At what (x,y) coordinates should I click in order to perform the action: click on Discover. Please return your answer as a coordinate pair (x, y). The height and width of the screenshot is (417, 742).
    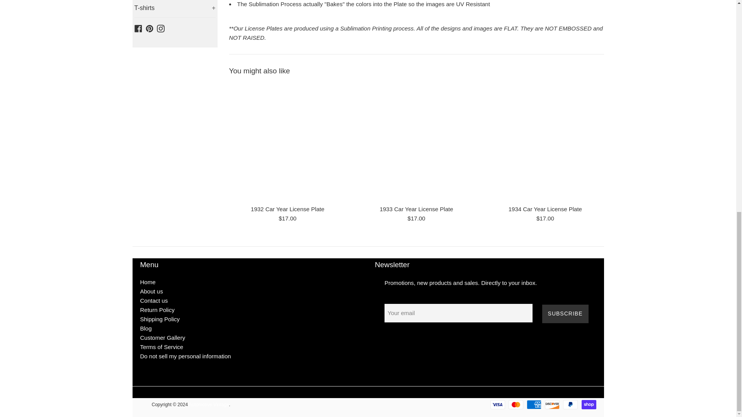
    Looking at the image, I should click on (552, 404).